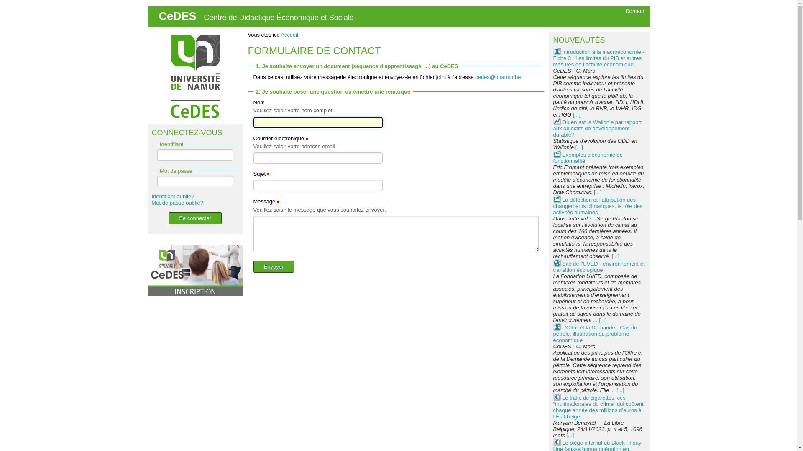 The width and height of the screenshot is (803, 451). What do you see at coordinates (635, 11) in the screenshot?
I see `Contact` at bounding box center [635, 11].